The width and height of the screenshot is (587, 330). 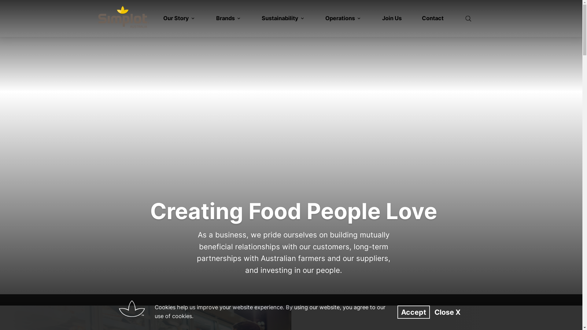 What do you see at coordinates (468, 19) in the screenshot?
I see `Search` at bounding box center [468, 19].